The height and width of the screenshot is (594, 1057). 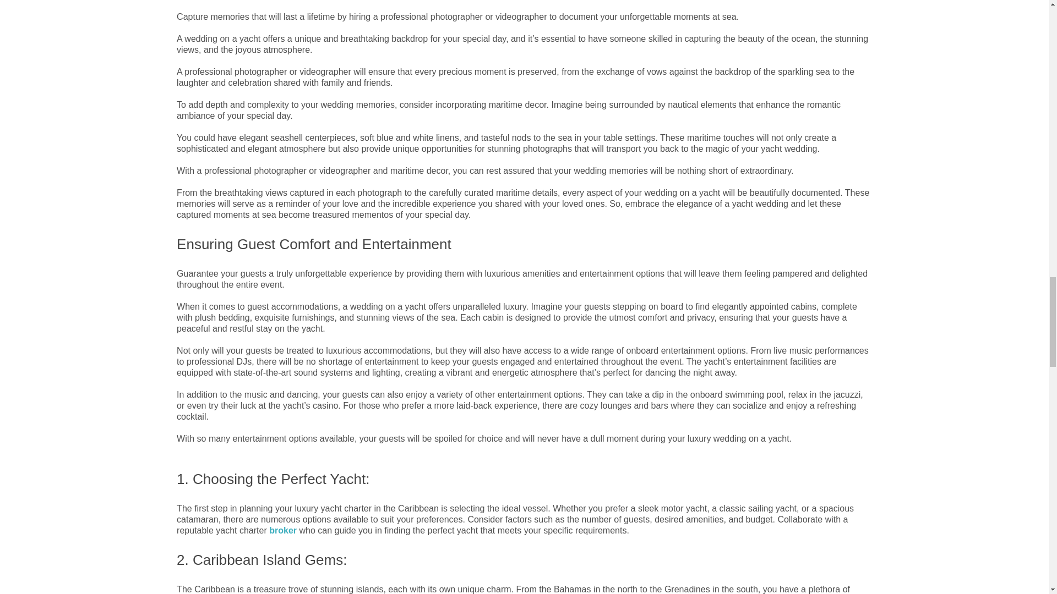 What do you see at coordinates (283, 530) in the screenshot?
I see `broker` at bounding box center [283, 530].